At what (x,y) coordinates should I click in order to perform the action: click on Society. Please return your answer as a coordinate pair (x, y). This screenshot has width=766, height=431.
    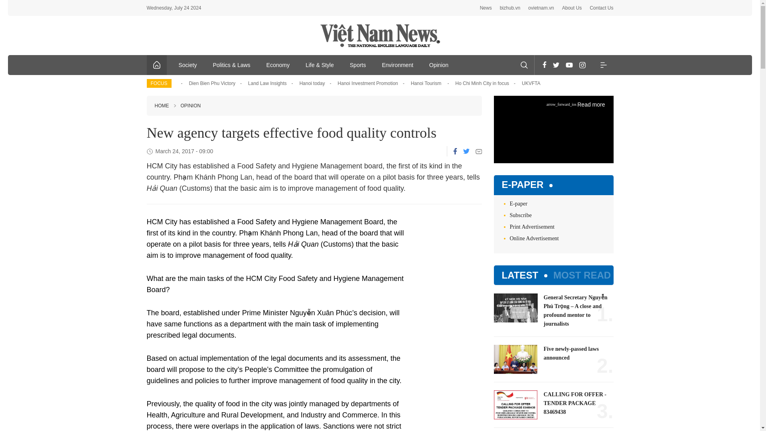
    Looking at the image, I should click on (188, 65).